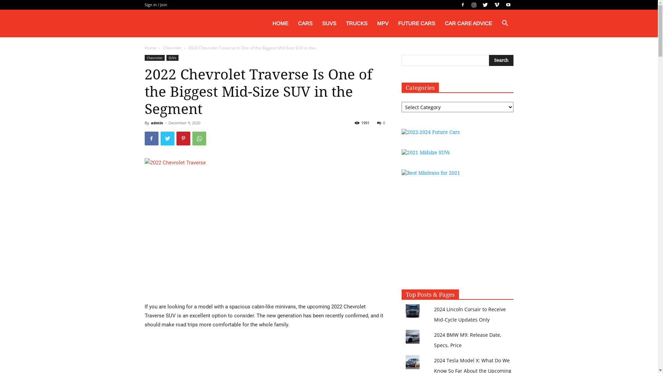 The image size is (663, 373). I want to click on MPV, so click(383, 23).